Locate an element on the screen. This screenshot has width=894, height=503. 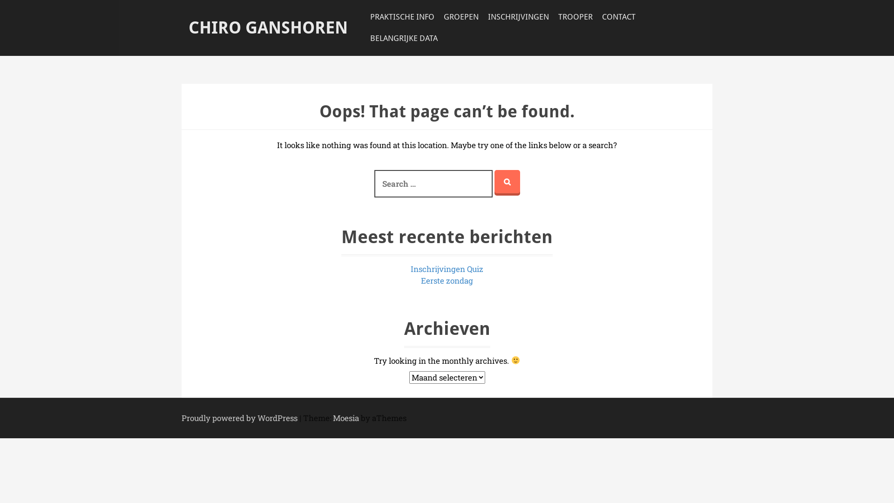
BELANGRIJKE DATA is located at coordinates (404, 39).